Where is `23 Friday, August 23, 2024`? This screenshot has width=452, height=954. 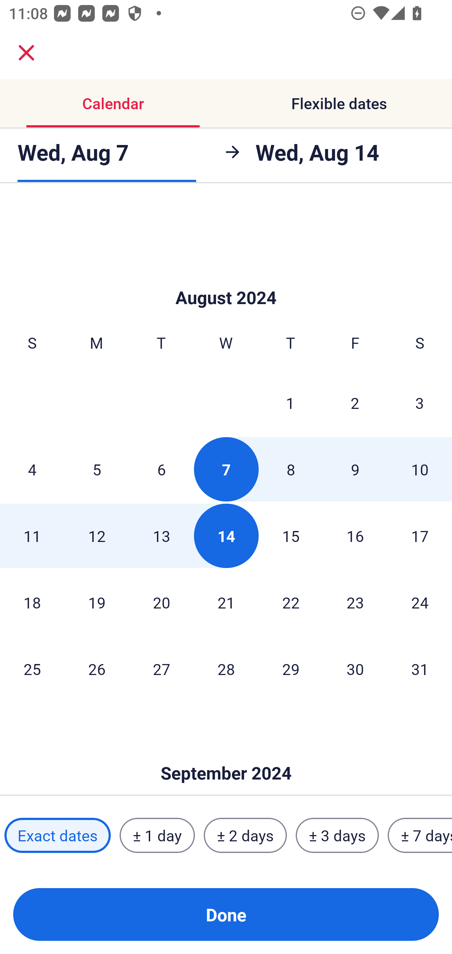
23 Friday, August 23, 2024 is located at coordinates (355, 602).